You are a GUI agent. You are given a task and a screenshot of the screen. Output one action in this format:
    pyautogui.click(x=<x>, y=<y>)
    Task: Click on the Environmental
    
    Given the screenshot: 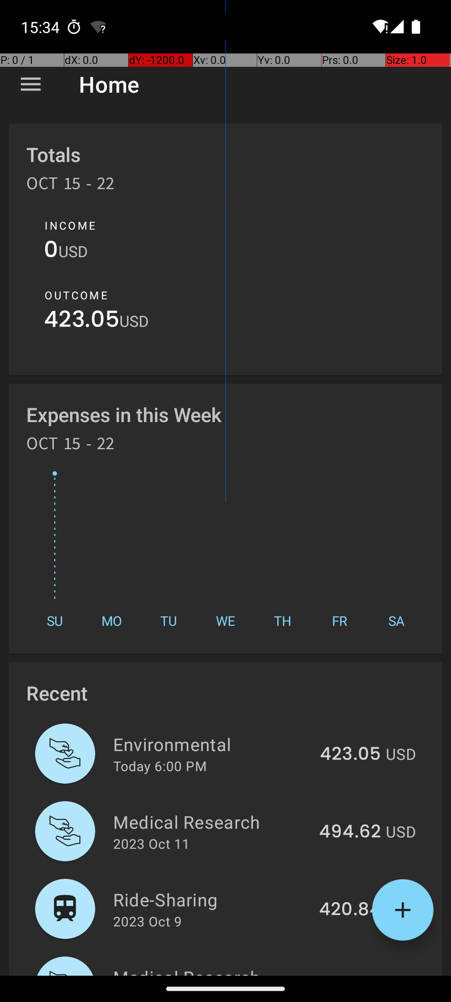 What is the action you would take?
    pyautogui.click(x=212, y=744)
    